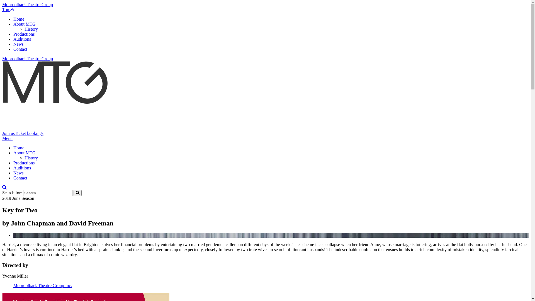  I want to click on Ticket bookings, so click(29, 133).